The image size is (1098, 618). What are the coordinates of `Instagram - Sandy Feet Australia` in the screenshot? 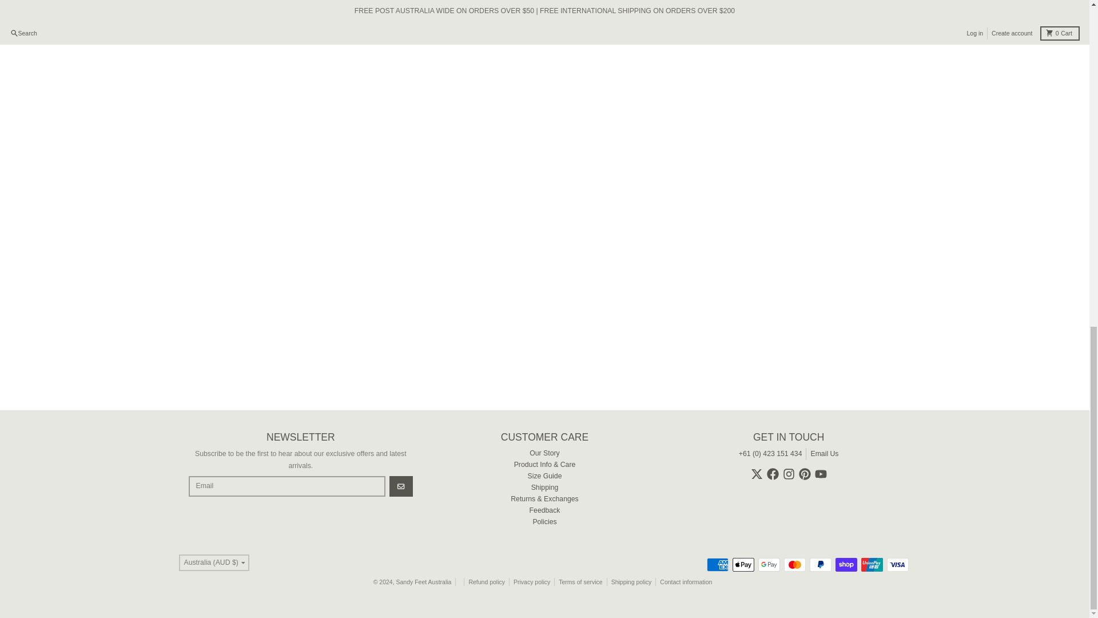 It's located at (789, 474).